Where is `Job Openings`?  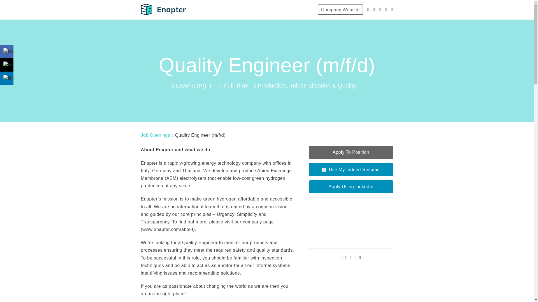
Job Openings is located at coordinates (155, 135).